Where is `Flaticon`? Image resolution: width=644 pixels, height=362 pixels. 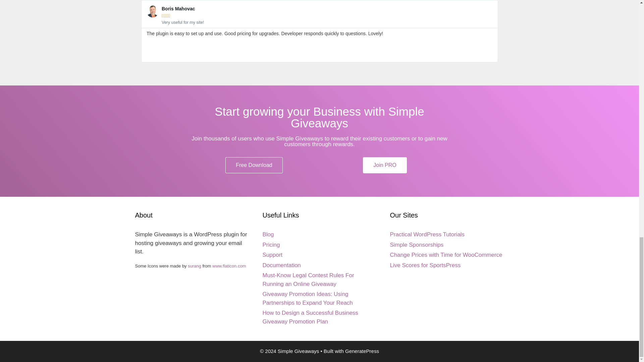 Flaticon is located at coordinates (229, 266).